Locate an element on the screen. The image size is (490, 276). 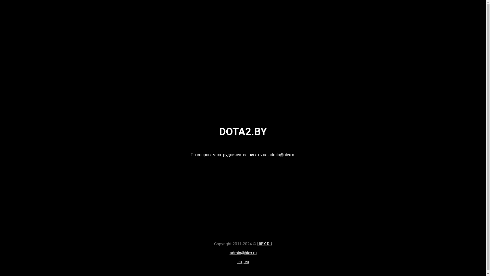
HiEX.RU is located at coordinates (265, 244).